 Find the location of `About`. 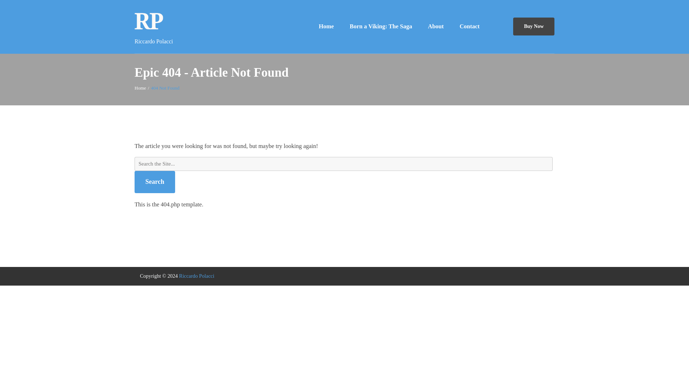

About is located at coordinates (436, 27).